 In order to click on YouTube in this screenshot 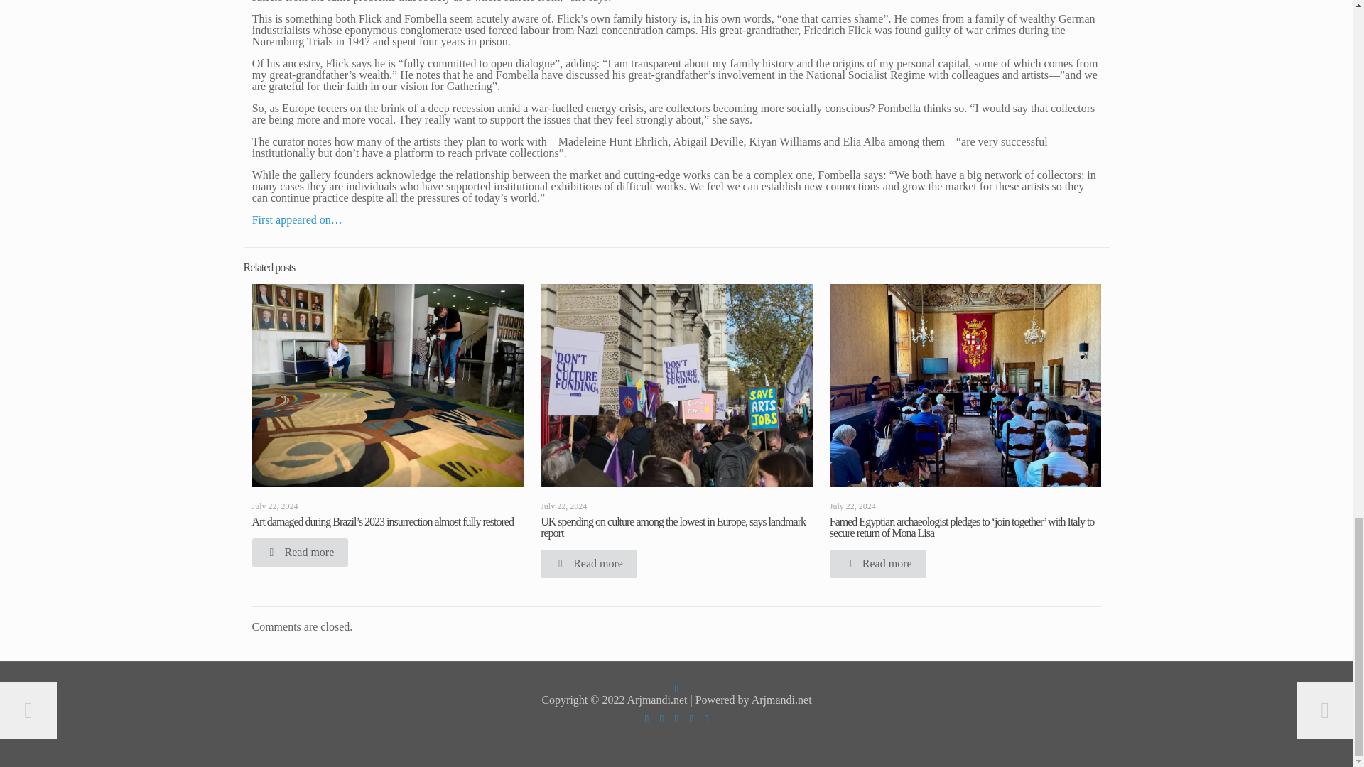, I will do `click(661, 719)`.